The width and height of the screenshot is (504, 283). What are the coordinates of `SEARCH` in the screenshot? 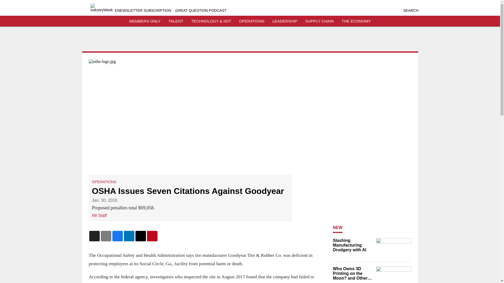 It's located at (411, 10).